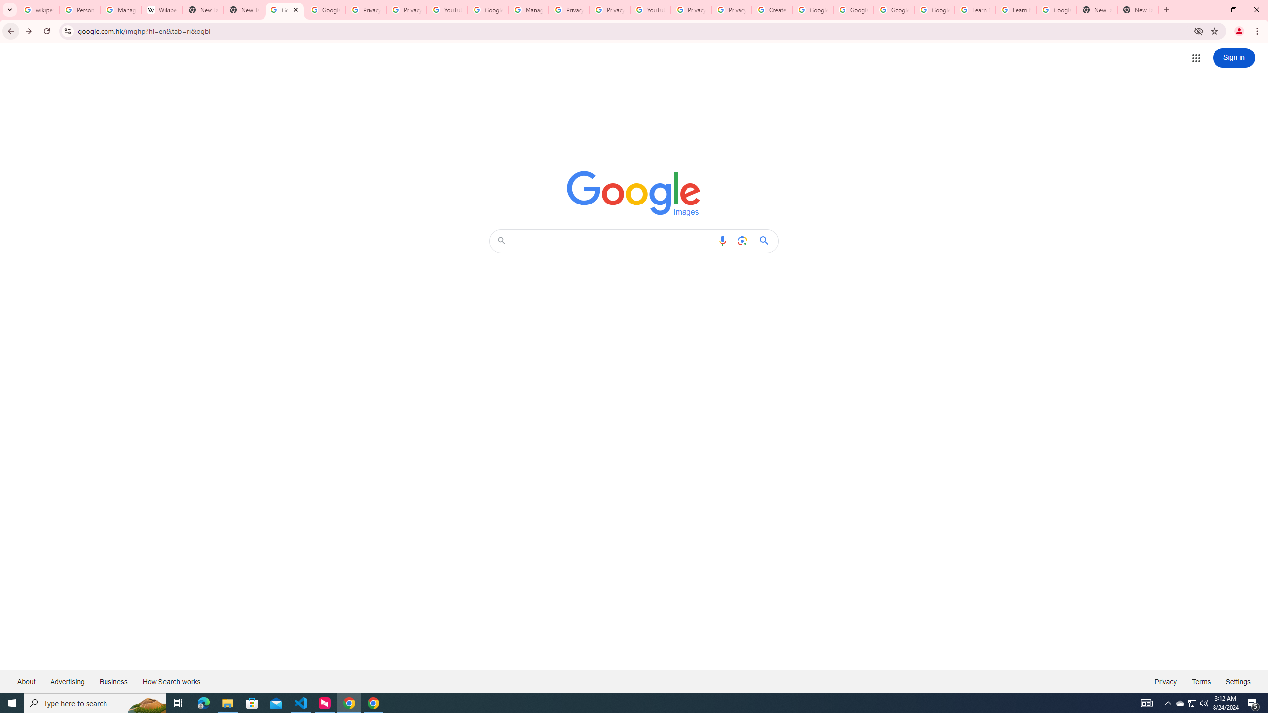 Image resolution: width=1268 pixels, height=713 pixels. I want to click on Google Drive: Sign-in, so click(325, 10).